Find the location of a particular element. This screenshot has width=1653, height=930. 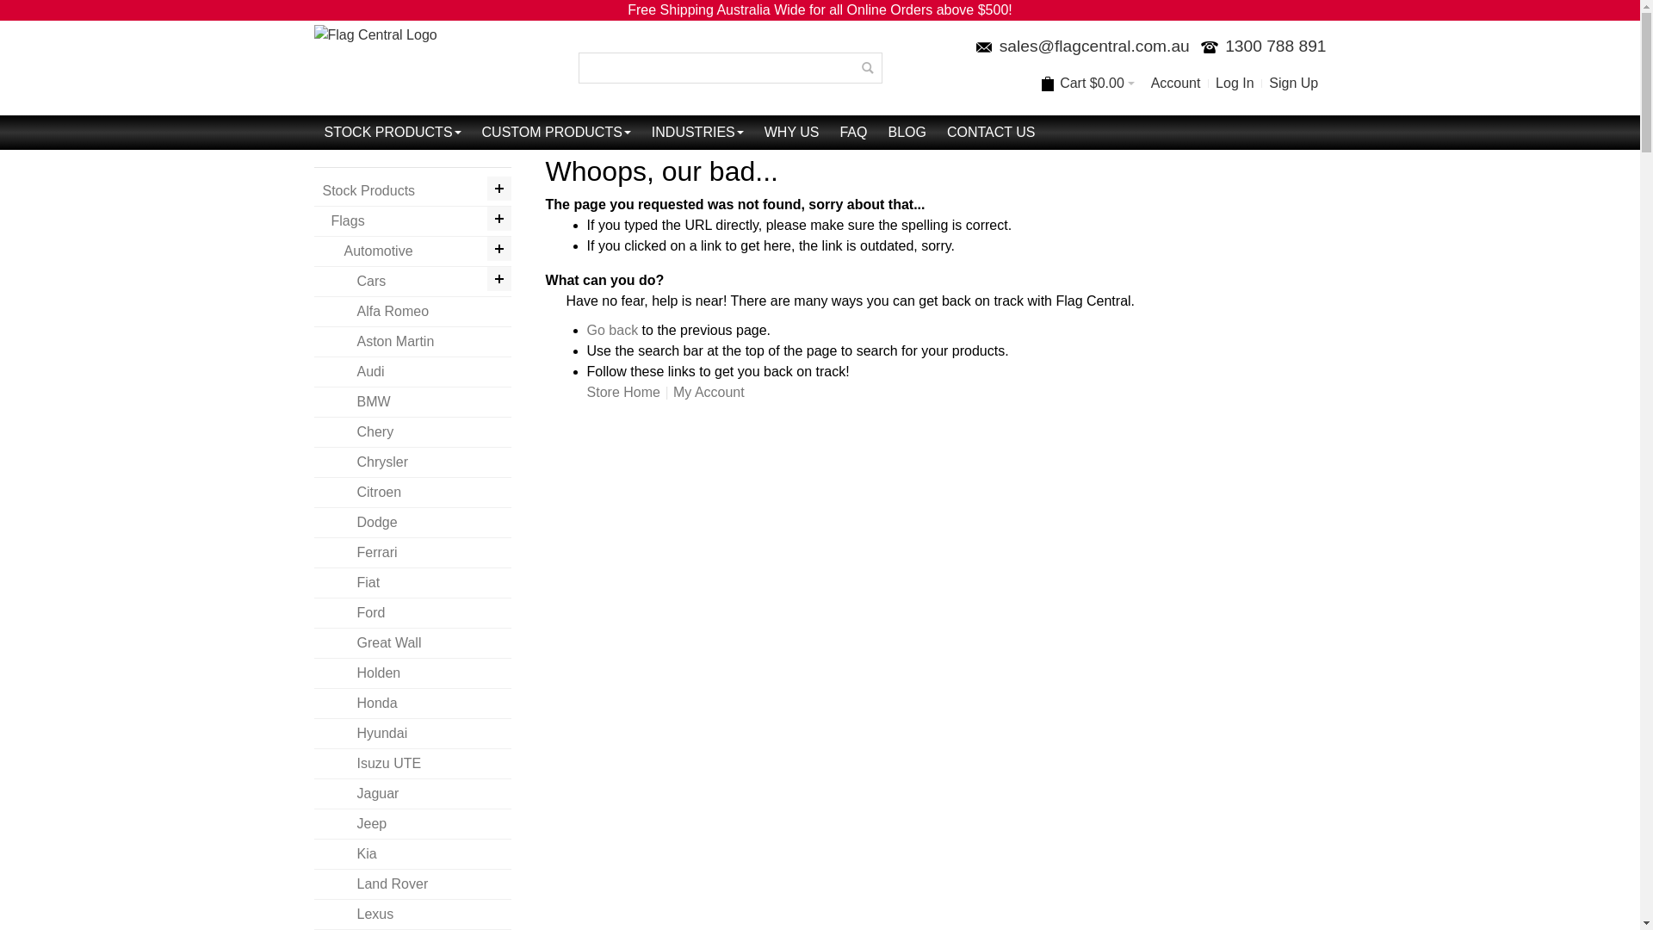

Ferrari is located at coordinates (412, 553).